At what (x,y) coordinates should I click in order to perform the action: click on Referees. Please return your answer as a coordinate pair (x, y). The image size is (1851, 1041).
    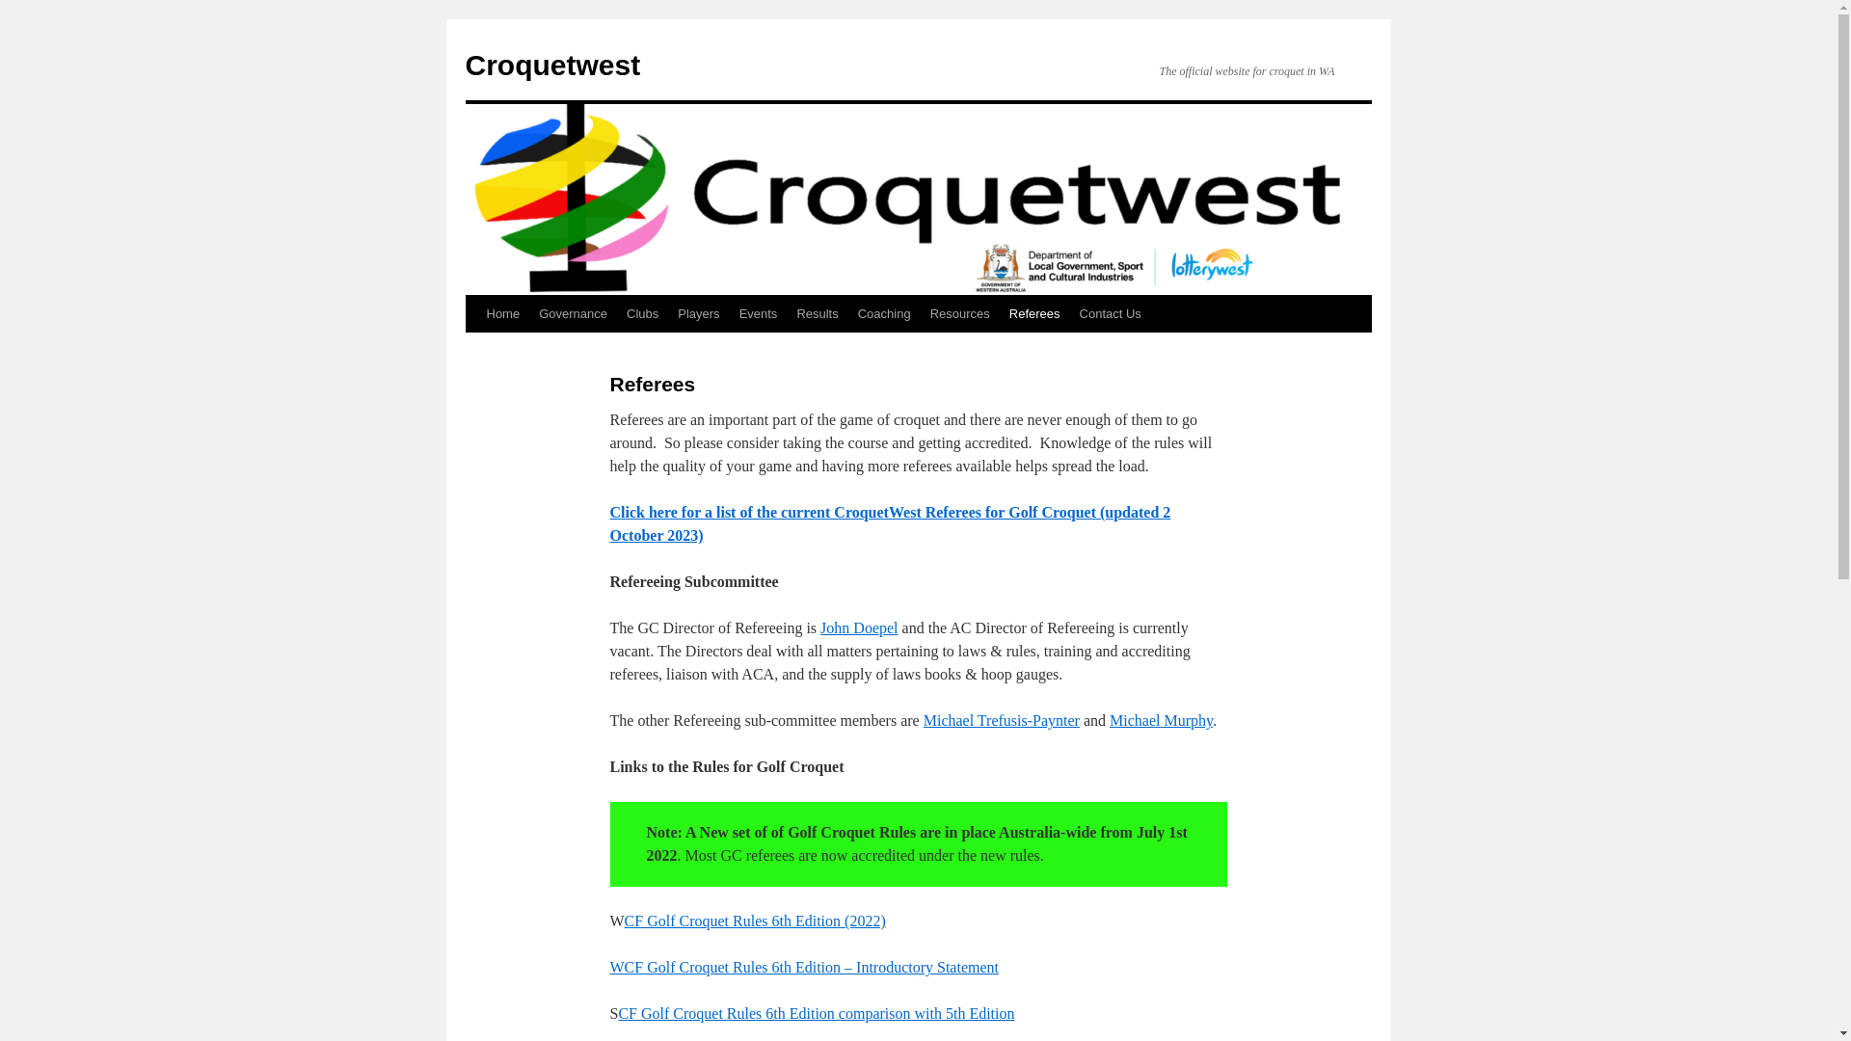
    Looking at the image, I should click on (1035, 314).